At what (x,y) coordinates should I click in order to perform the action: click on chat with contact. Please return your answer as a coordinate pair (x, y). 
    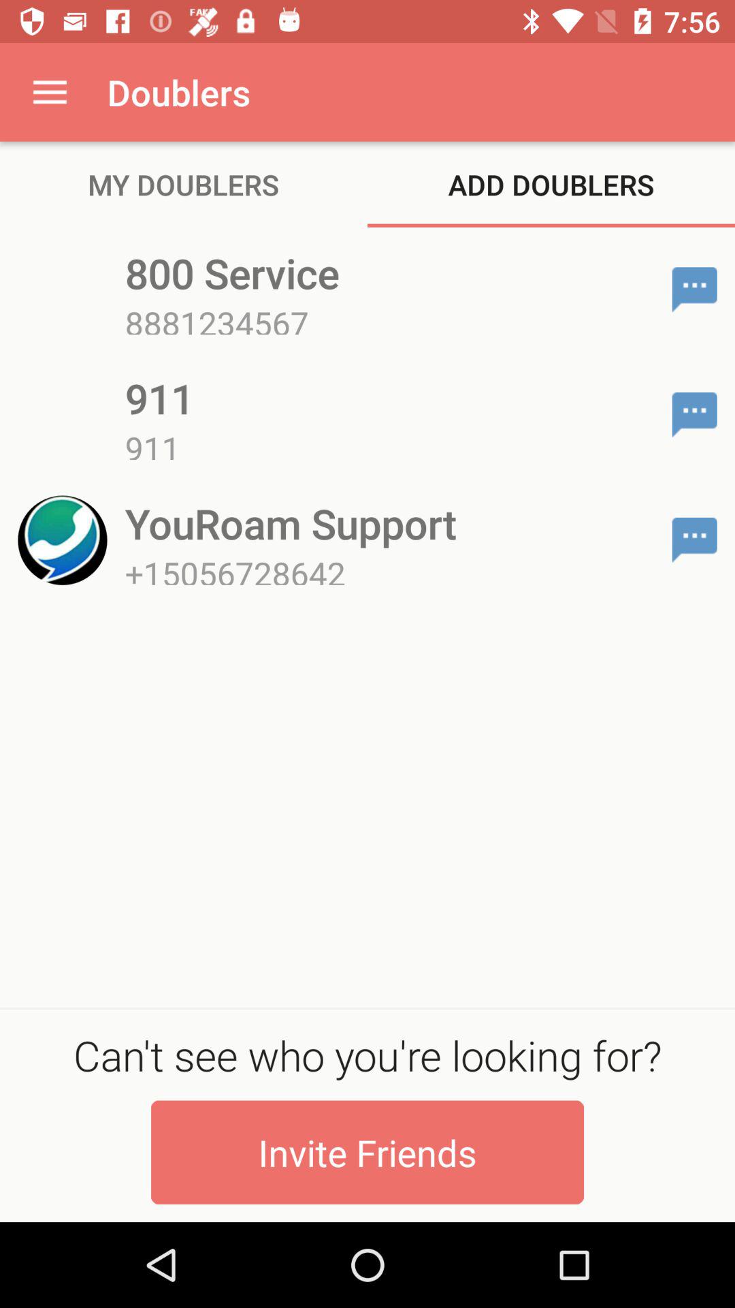
    Looking at the image, I should click on (694, 415).